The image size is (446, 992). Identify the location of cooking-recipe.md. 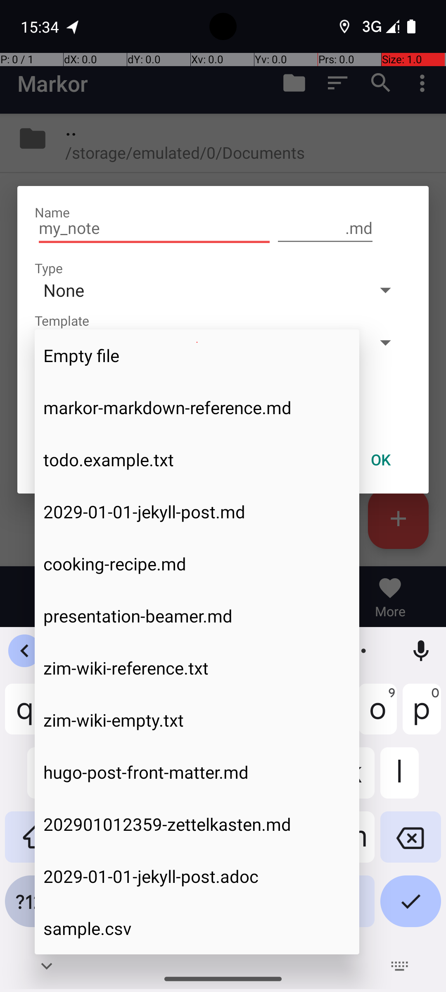
(197, 564).